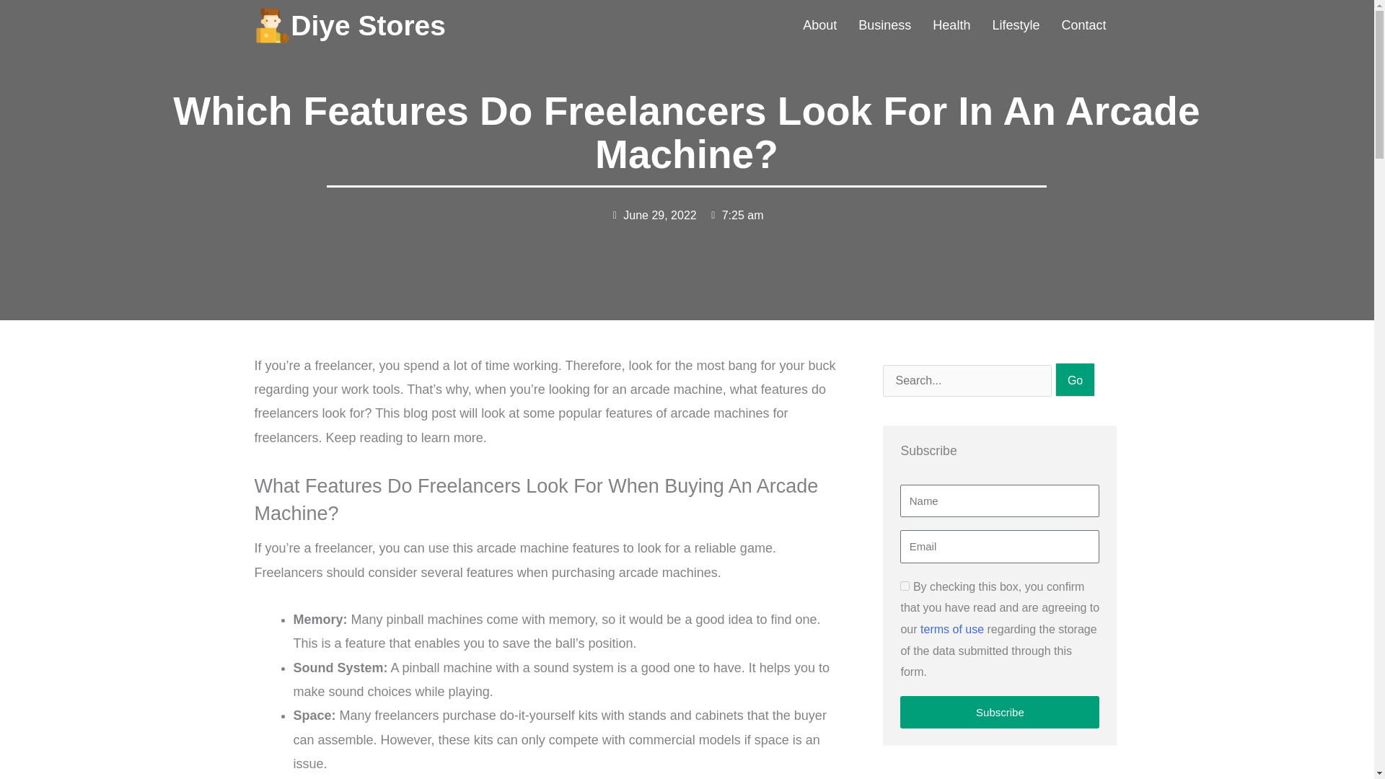 The image size is (1385, 779). I want to click on About, so click(819, 26).